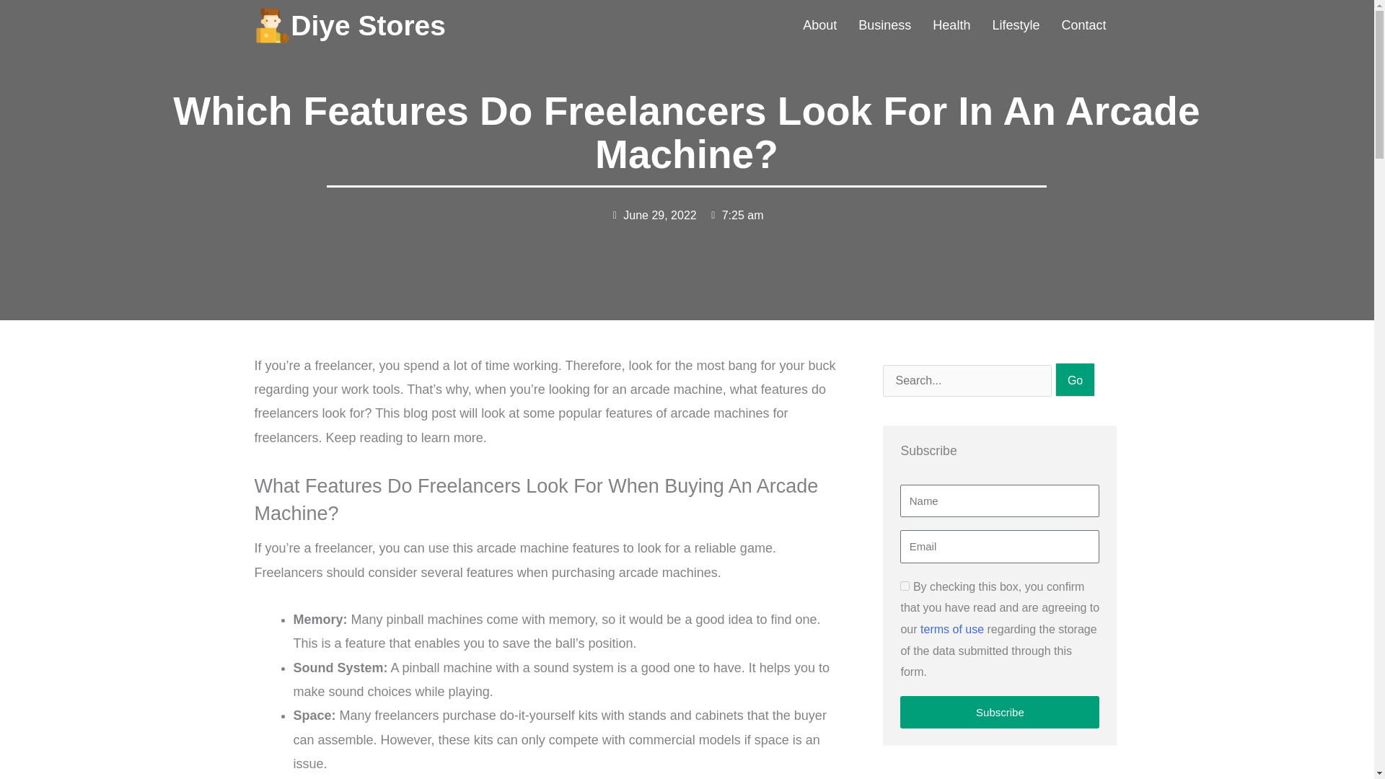 The image size is (1385, 779). I want to click on About, so click(819, 26).